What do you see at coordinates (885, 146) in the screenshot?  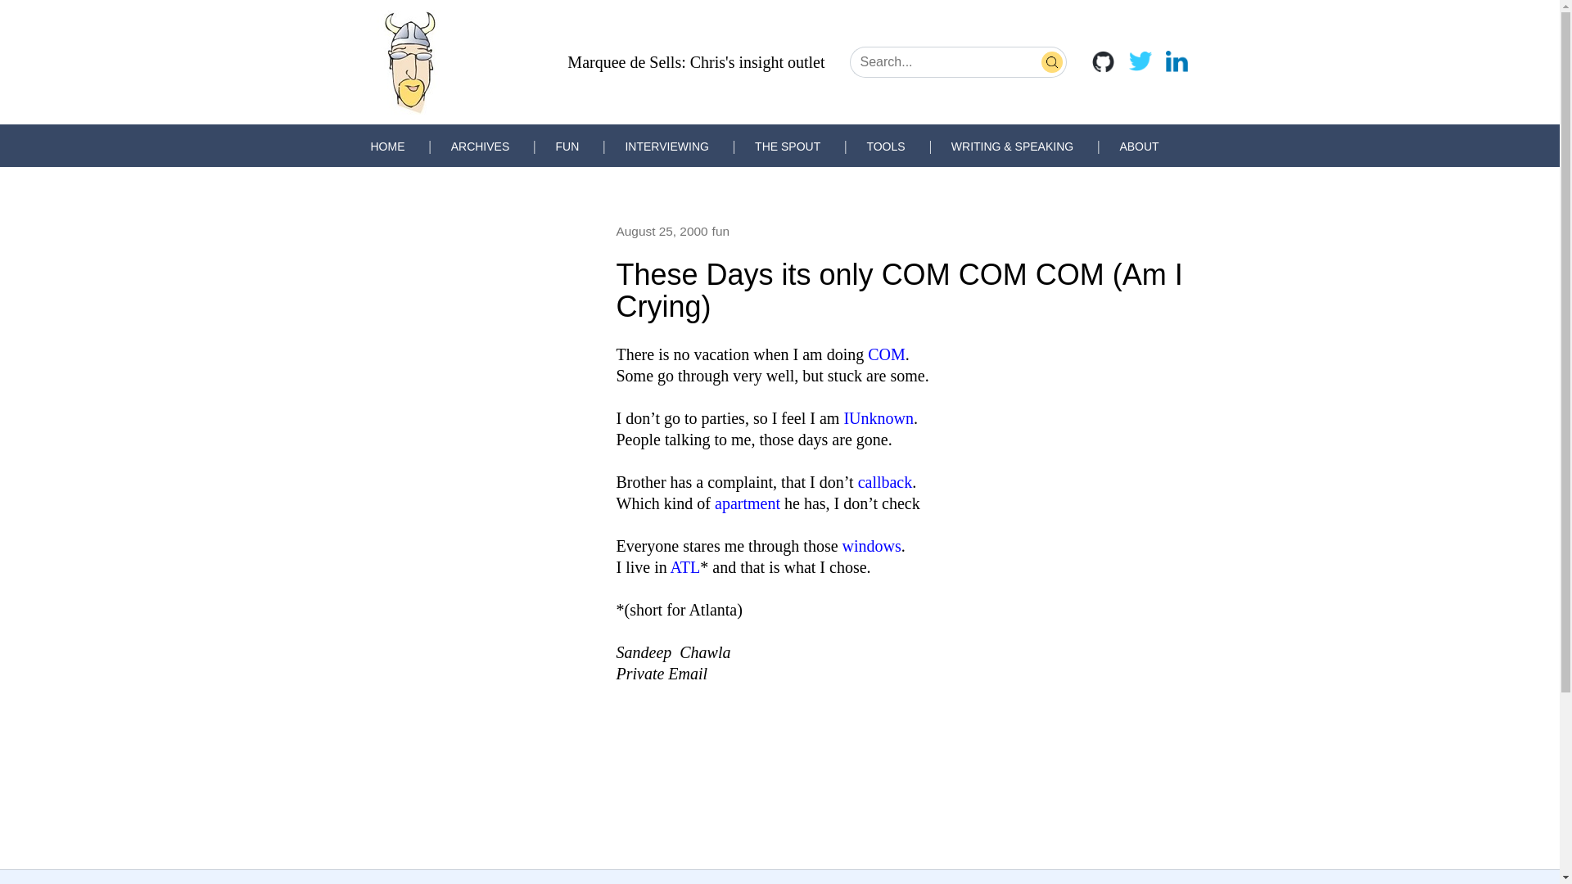 I see `TOOLS` at bounding box center [885, 146].